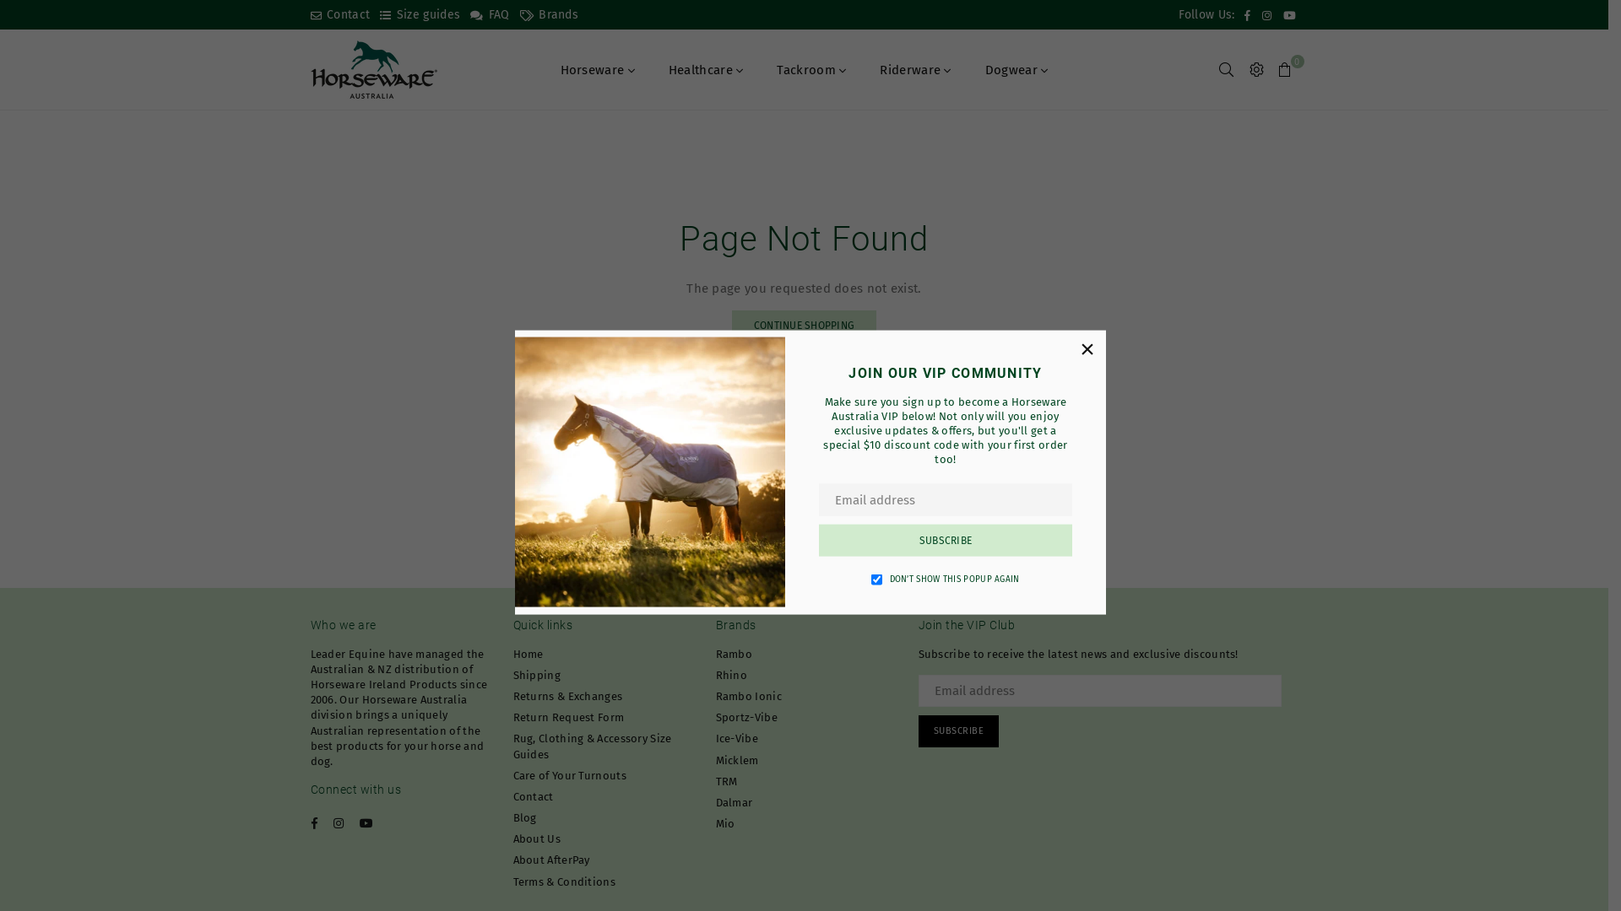 This screenshot has height=911, width=1621. I want to click on 0, so click(1285, 70).